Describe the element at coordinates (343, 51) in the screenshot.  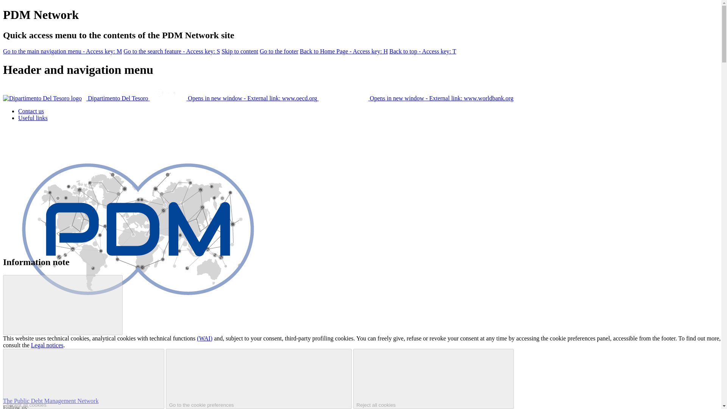
I see `Back to Home Page - Access key: H` at that location.